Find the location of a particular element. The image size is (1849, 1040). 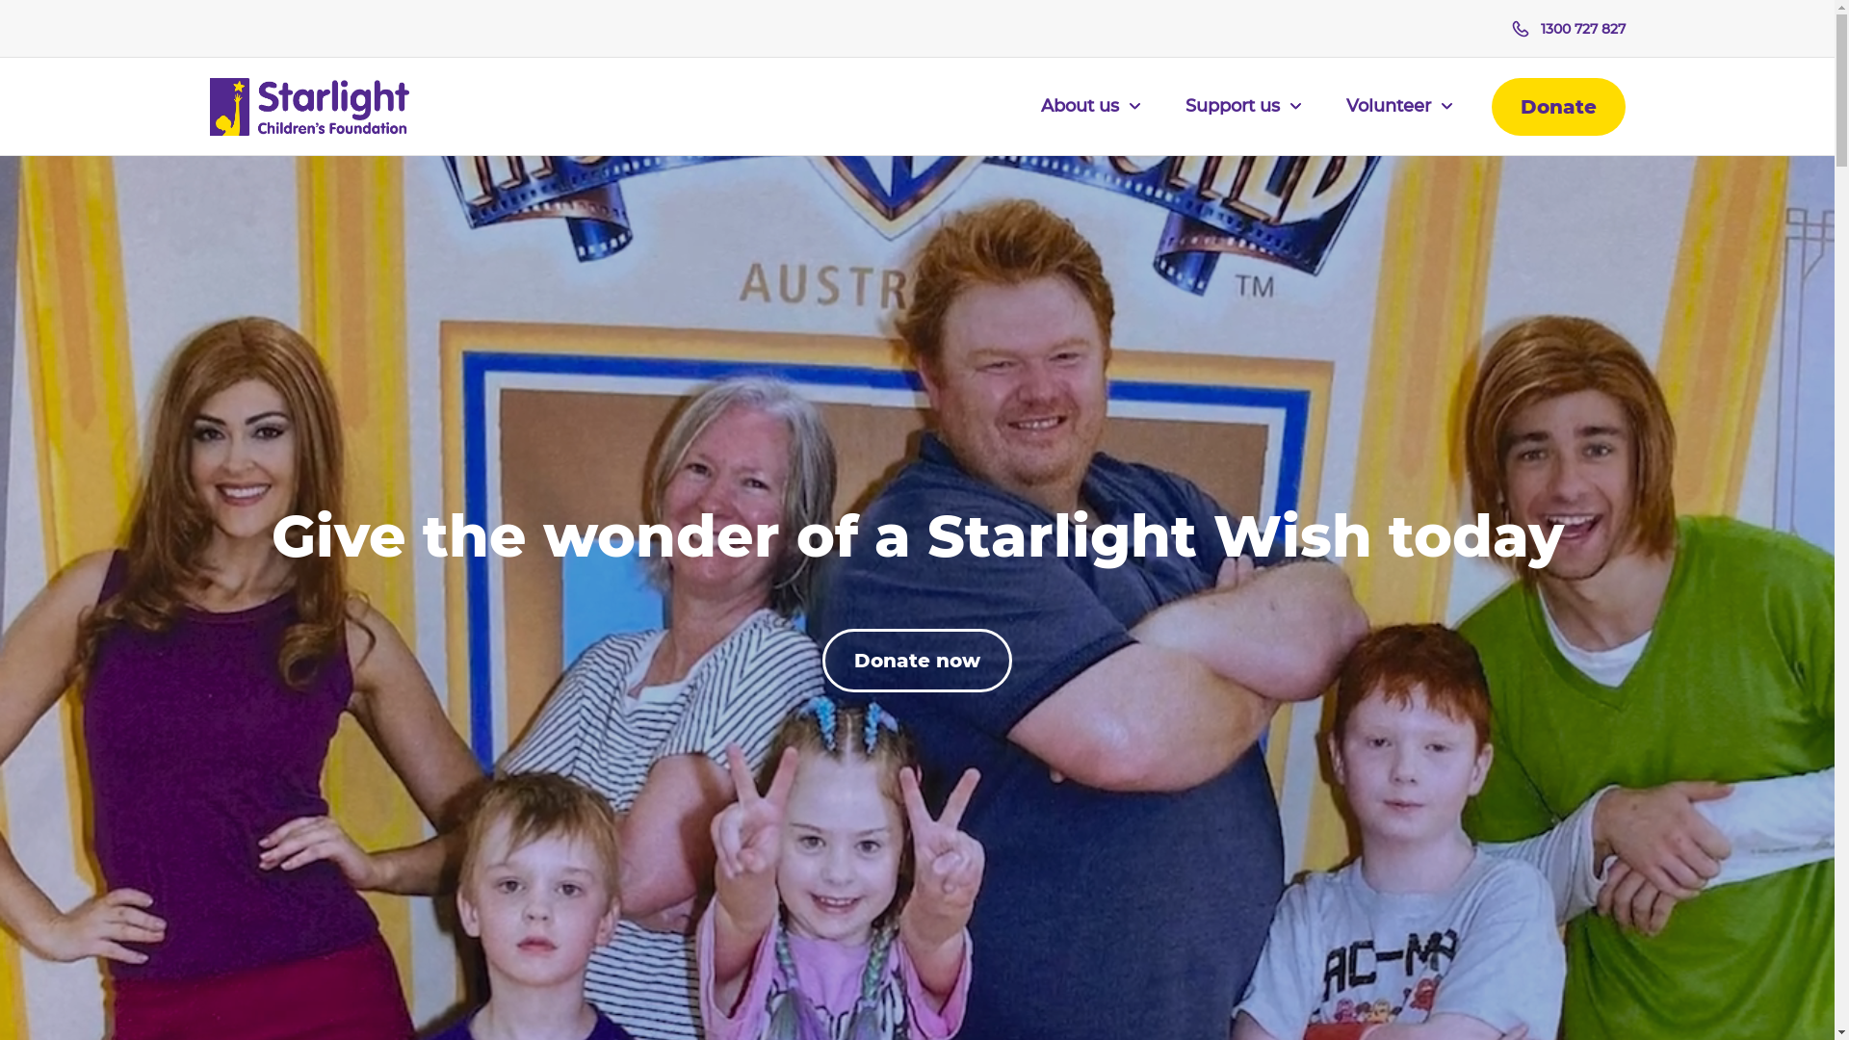

Our mission is located at coordinates (446, 233).